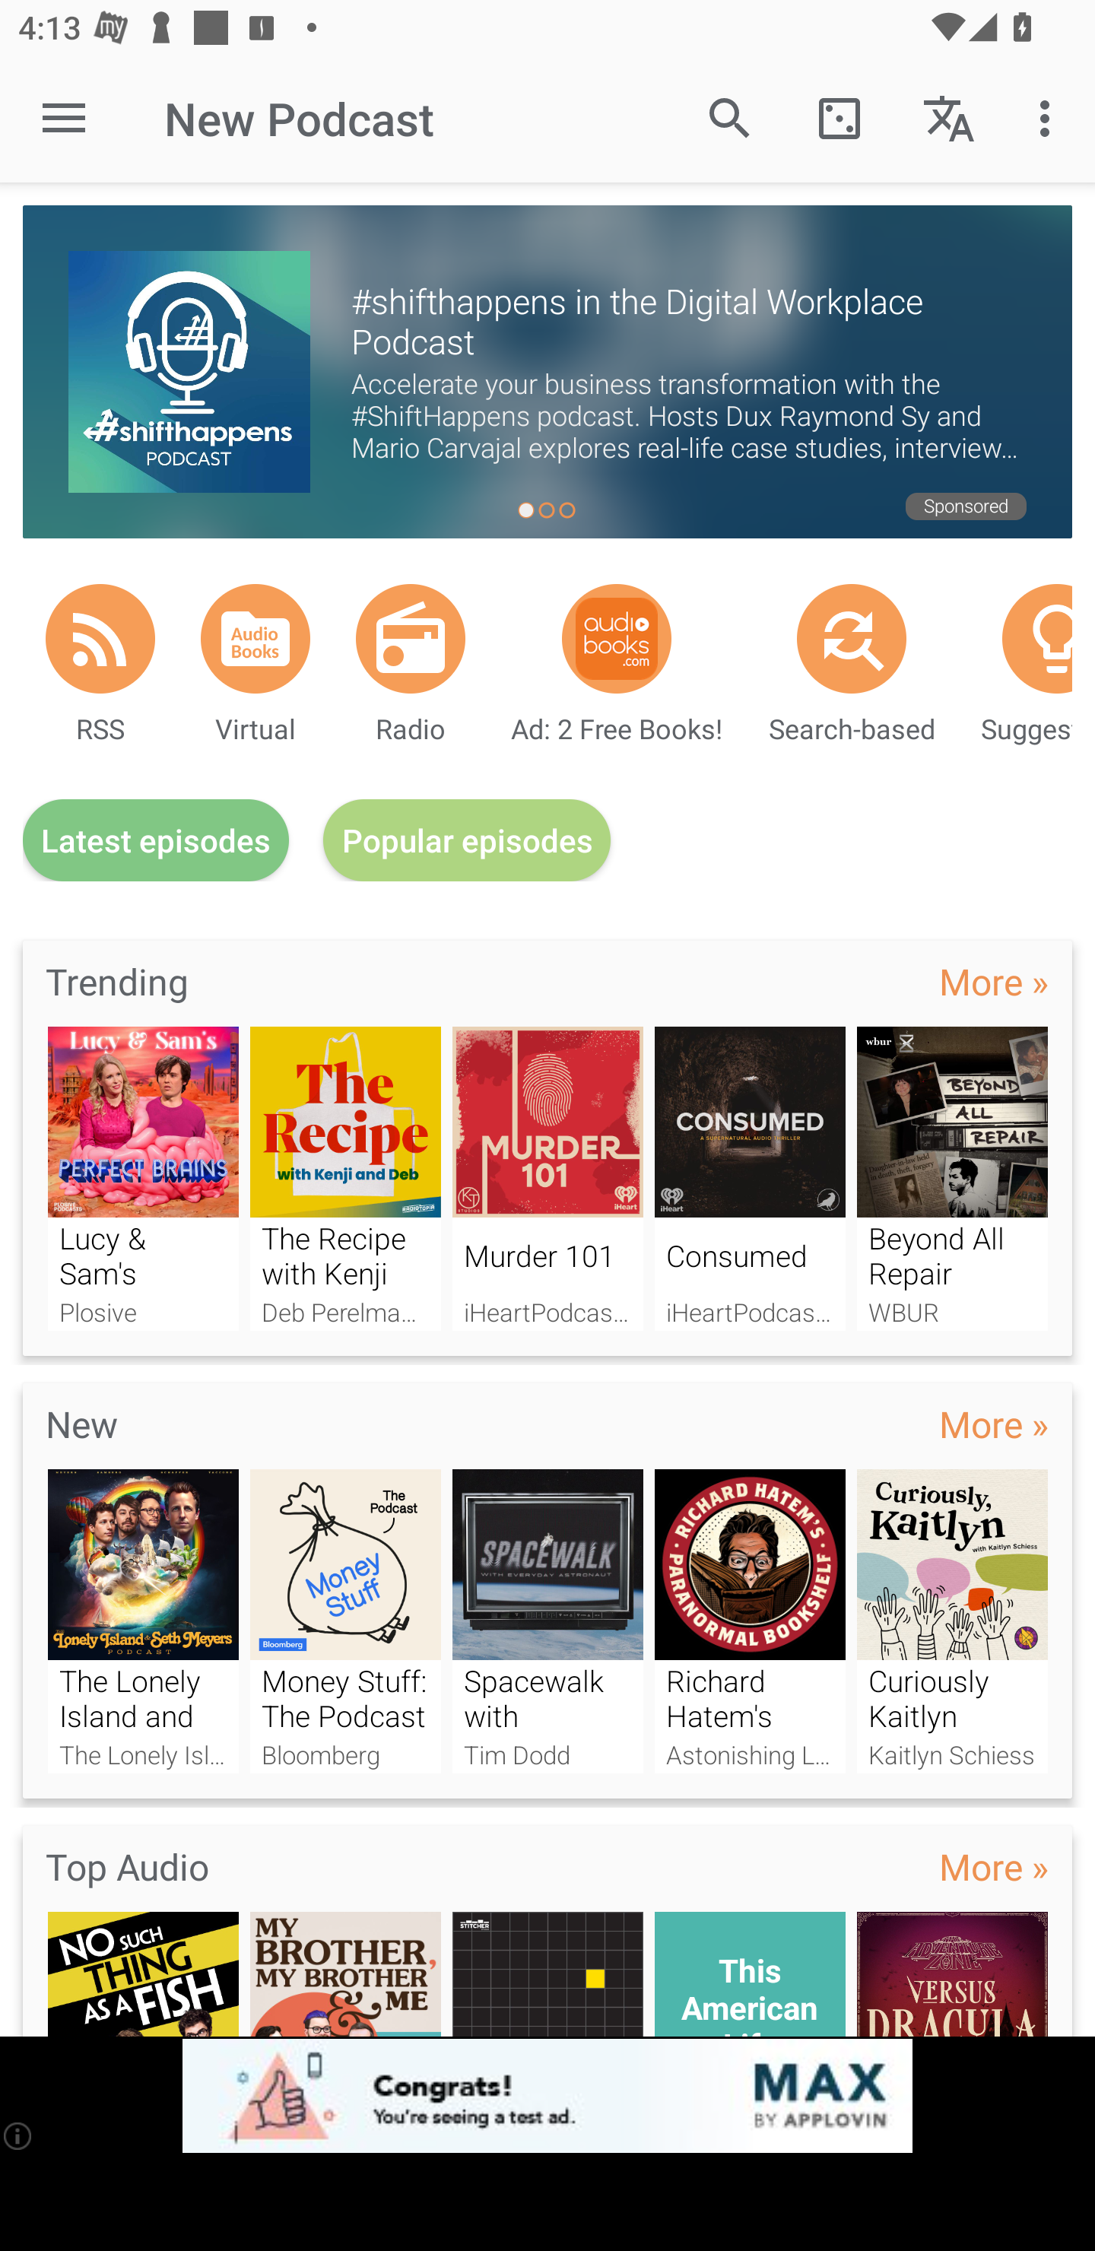 This screenshot has width=1095, height=2251. I want to click on Latest episodes, so click(156, 840).